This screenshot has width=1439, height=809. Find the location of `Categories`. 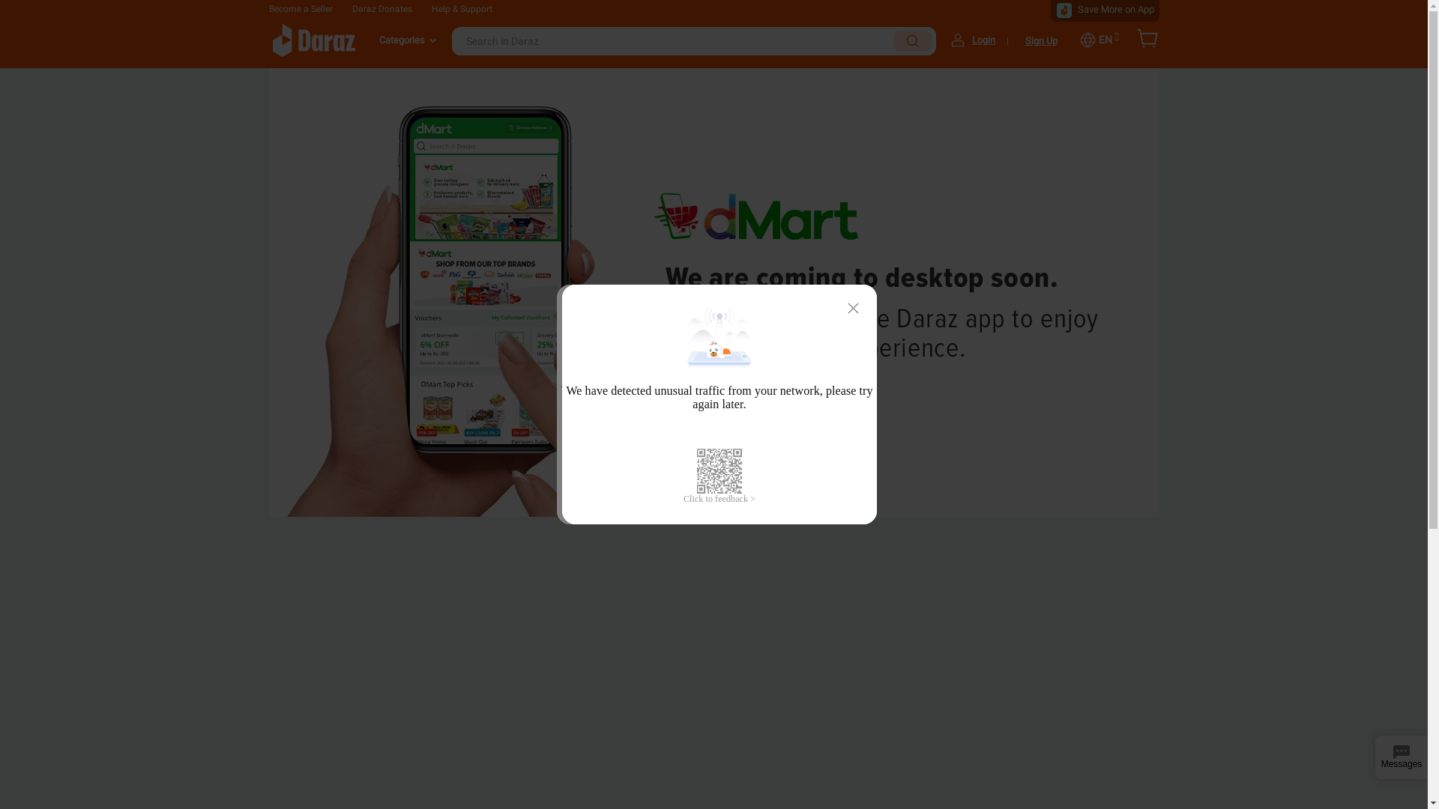

Categories is located at coordinates (405, 41).